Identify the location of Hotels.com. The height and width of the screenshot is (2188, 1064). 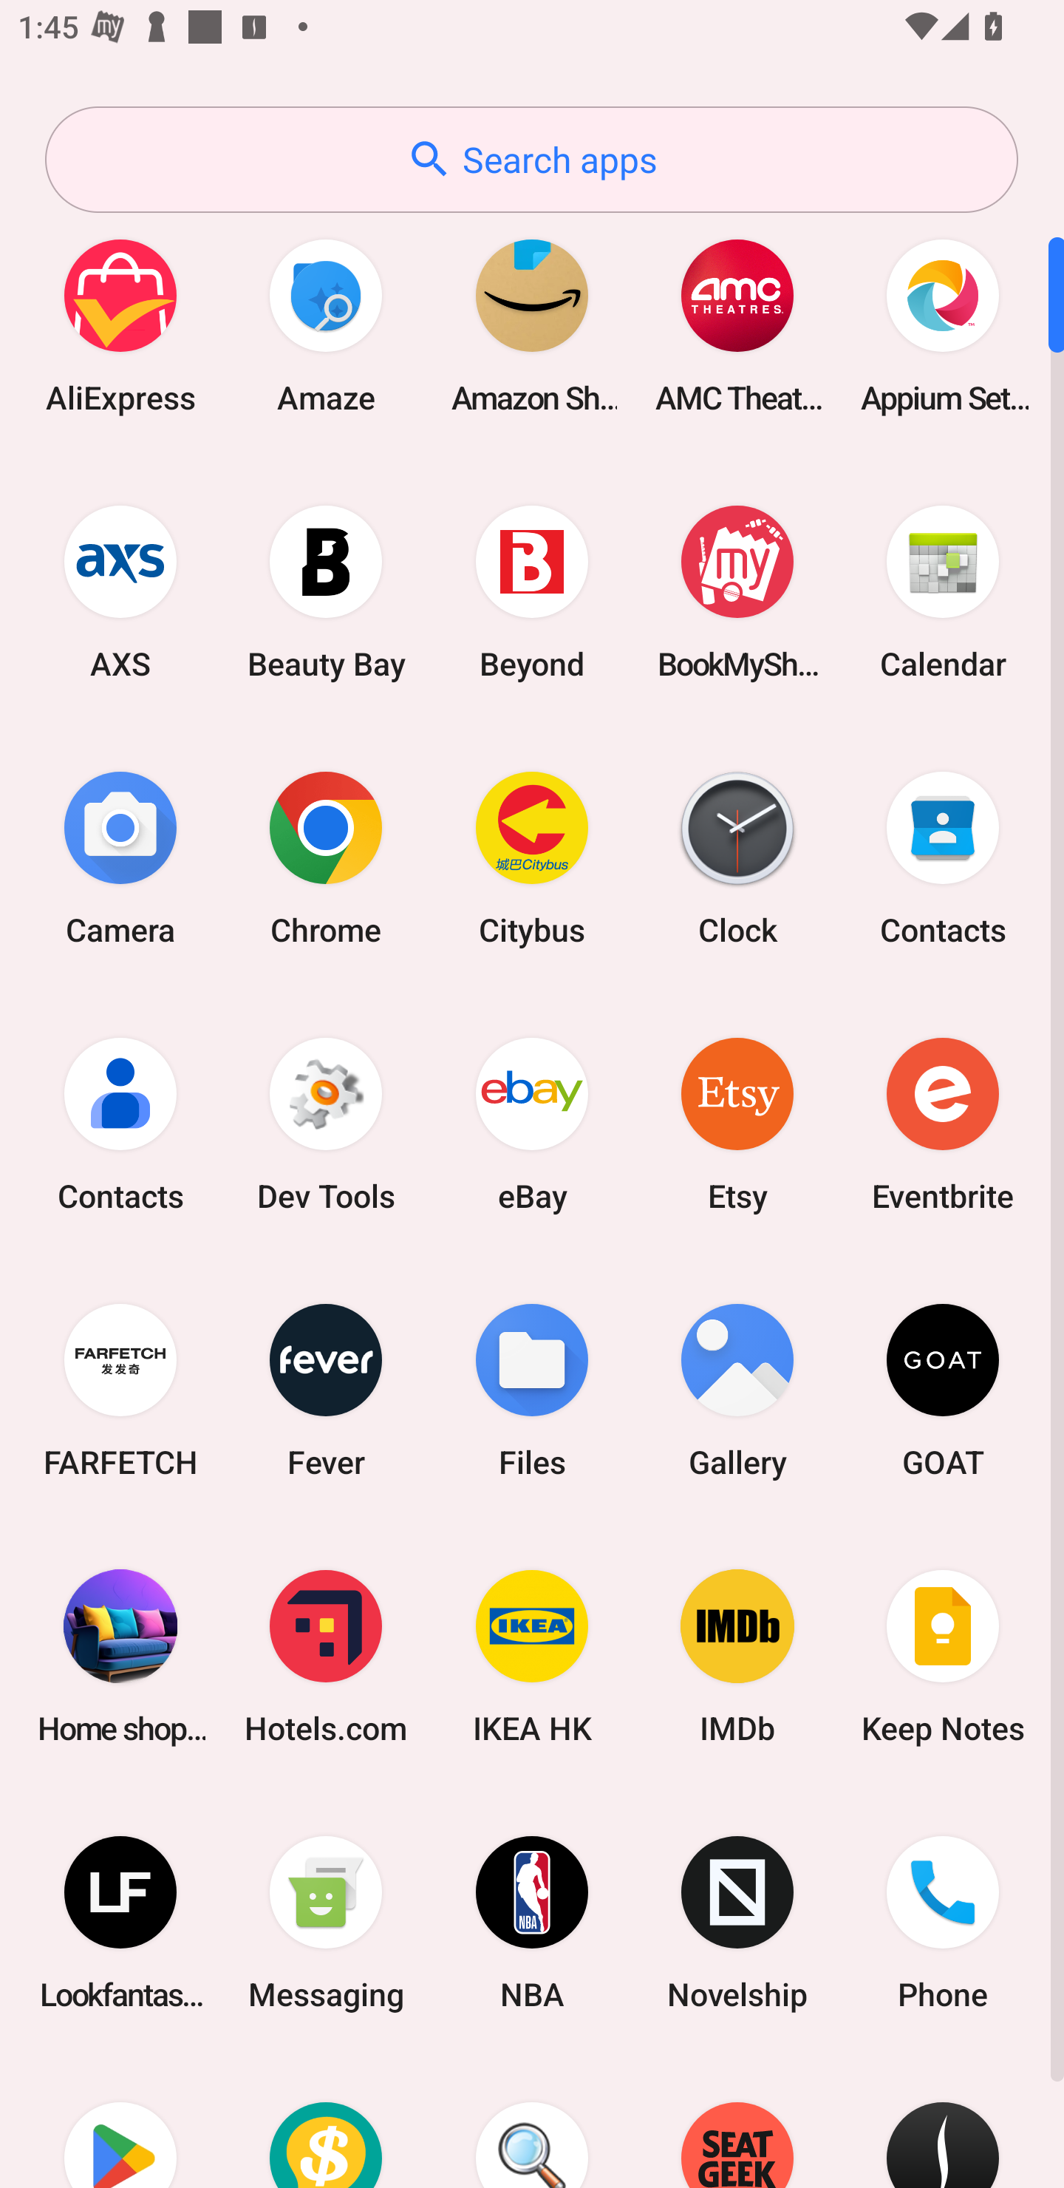
(326, 1656).